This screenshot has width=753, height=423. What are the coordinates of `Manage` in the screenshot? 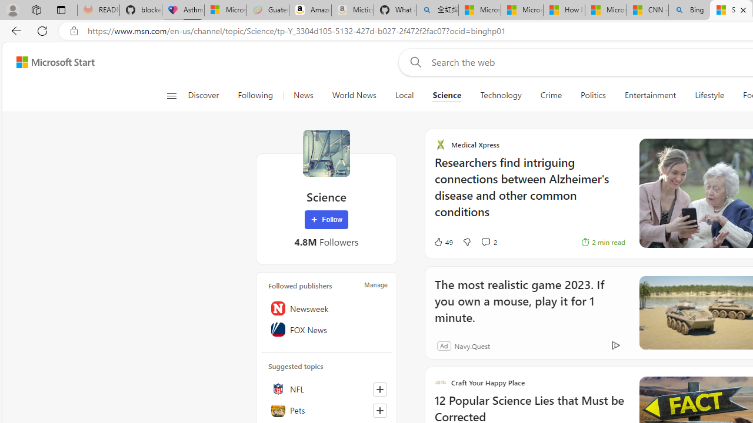 It's located at (376, 284).